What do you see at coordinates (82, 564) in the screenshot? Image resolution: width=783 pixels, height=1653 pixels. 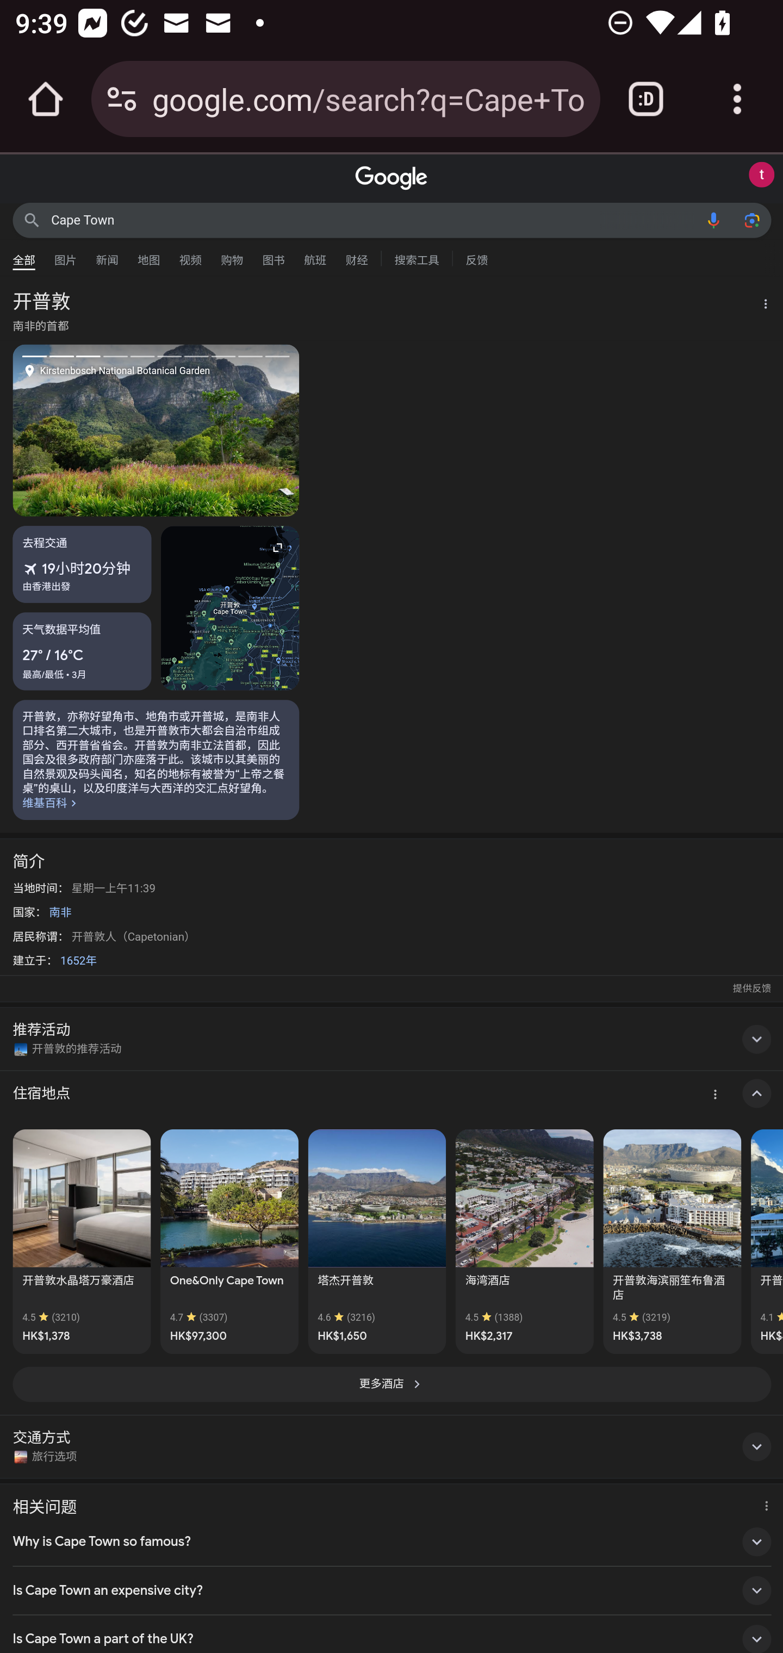 I see `去程交通 19小时20分钟 乘坐飞机 由香港出發` at bounding box center [82, 564].